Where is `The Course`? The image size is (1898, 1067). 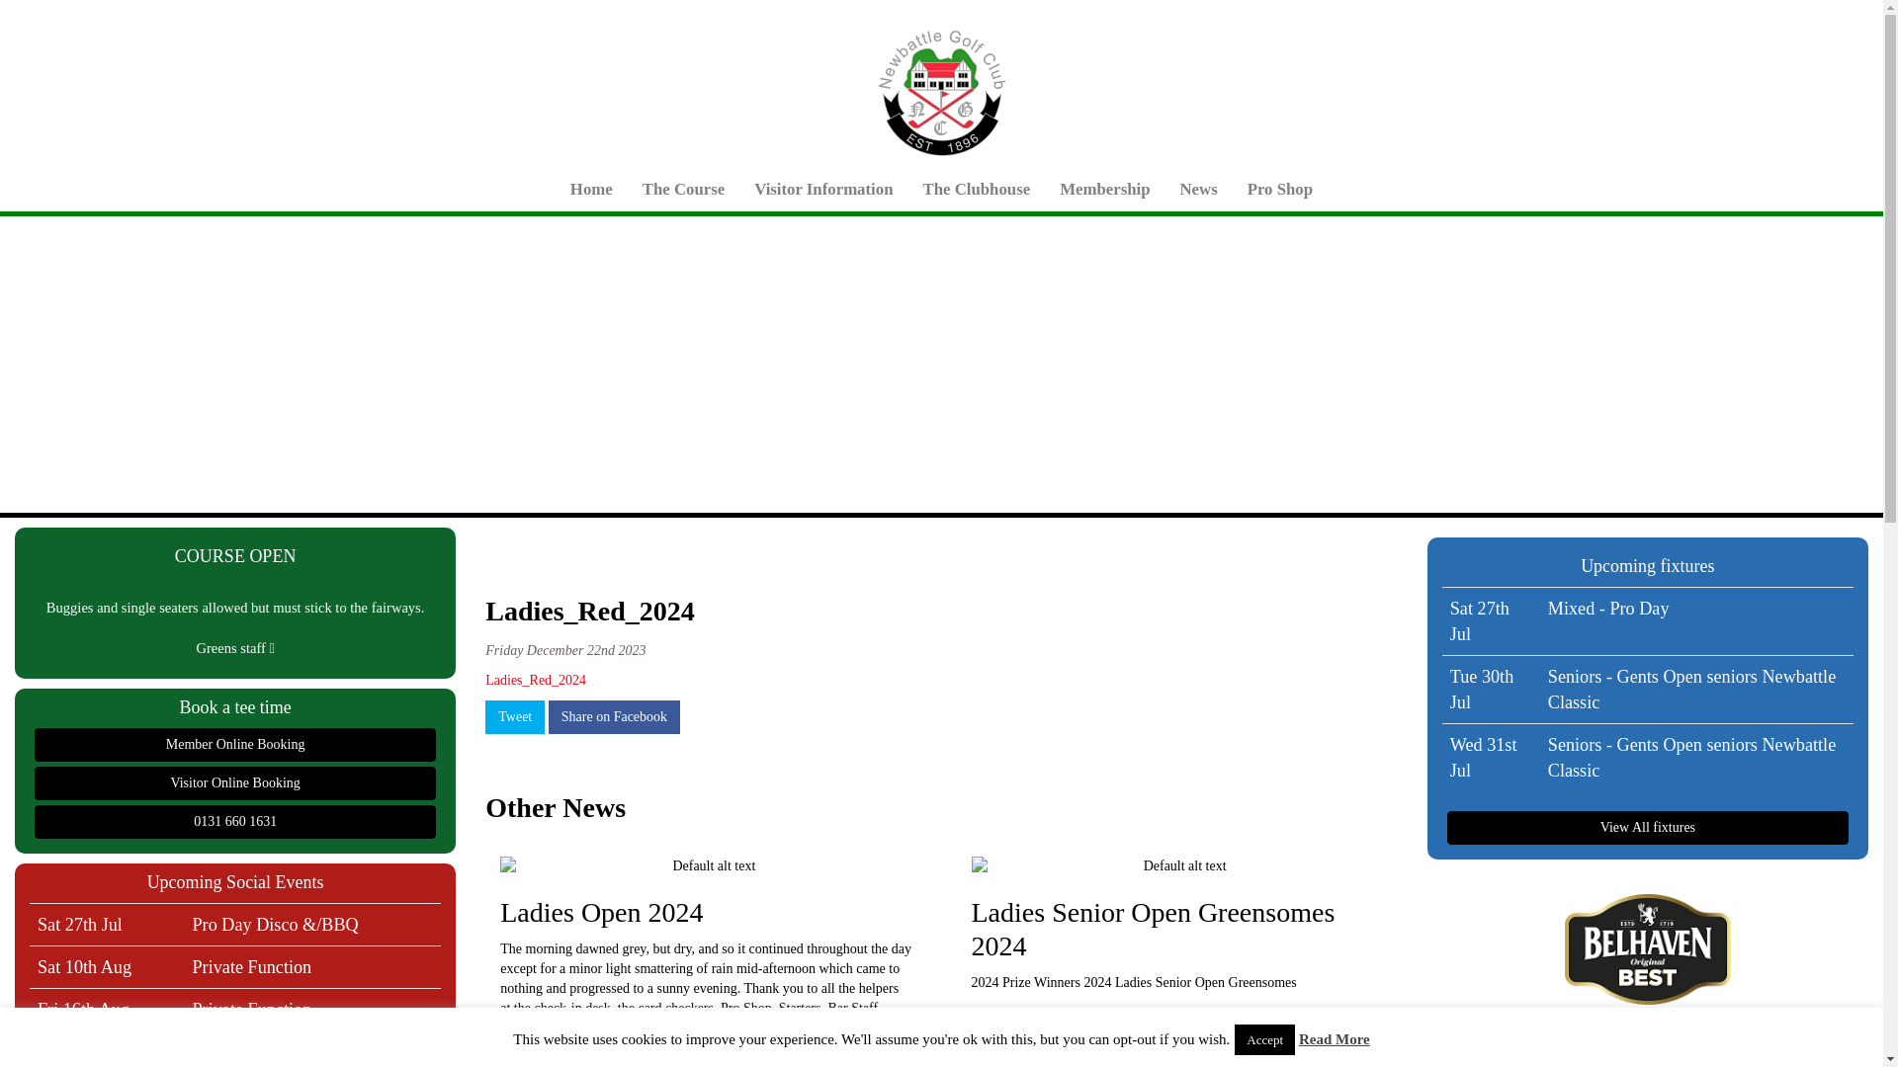 The Course is located at coordinates (684, 190).